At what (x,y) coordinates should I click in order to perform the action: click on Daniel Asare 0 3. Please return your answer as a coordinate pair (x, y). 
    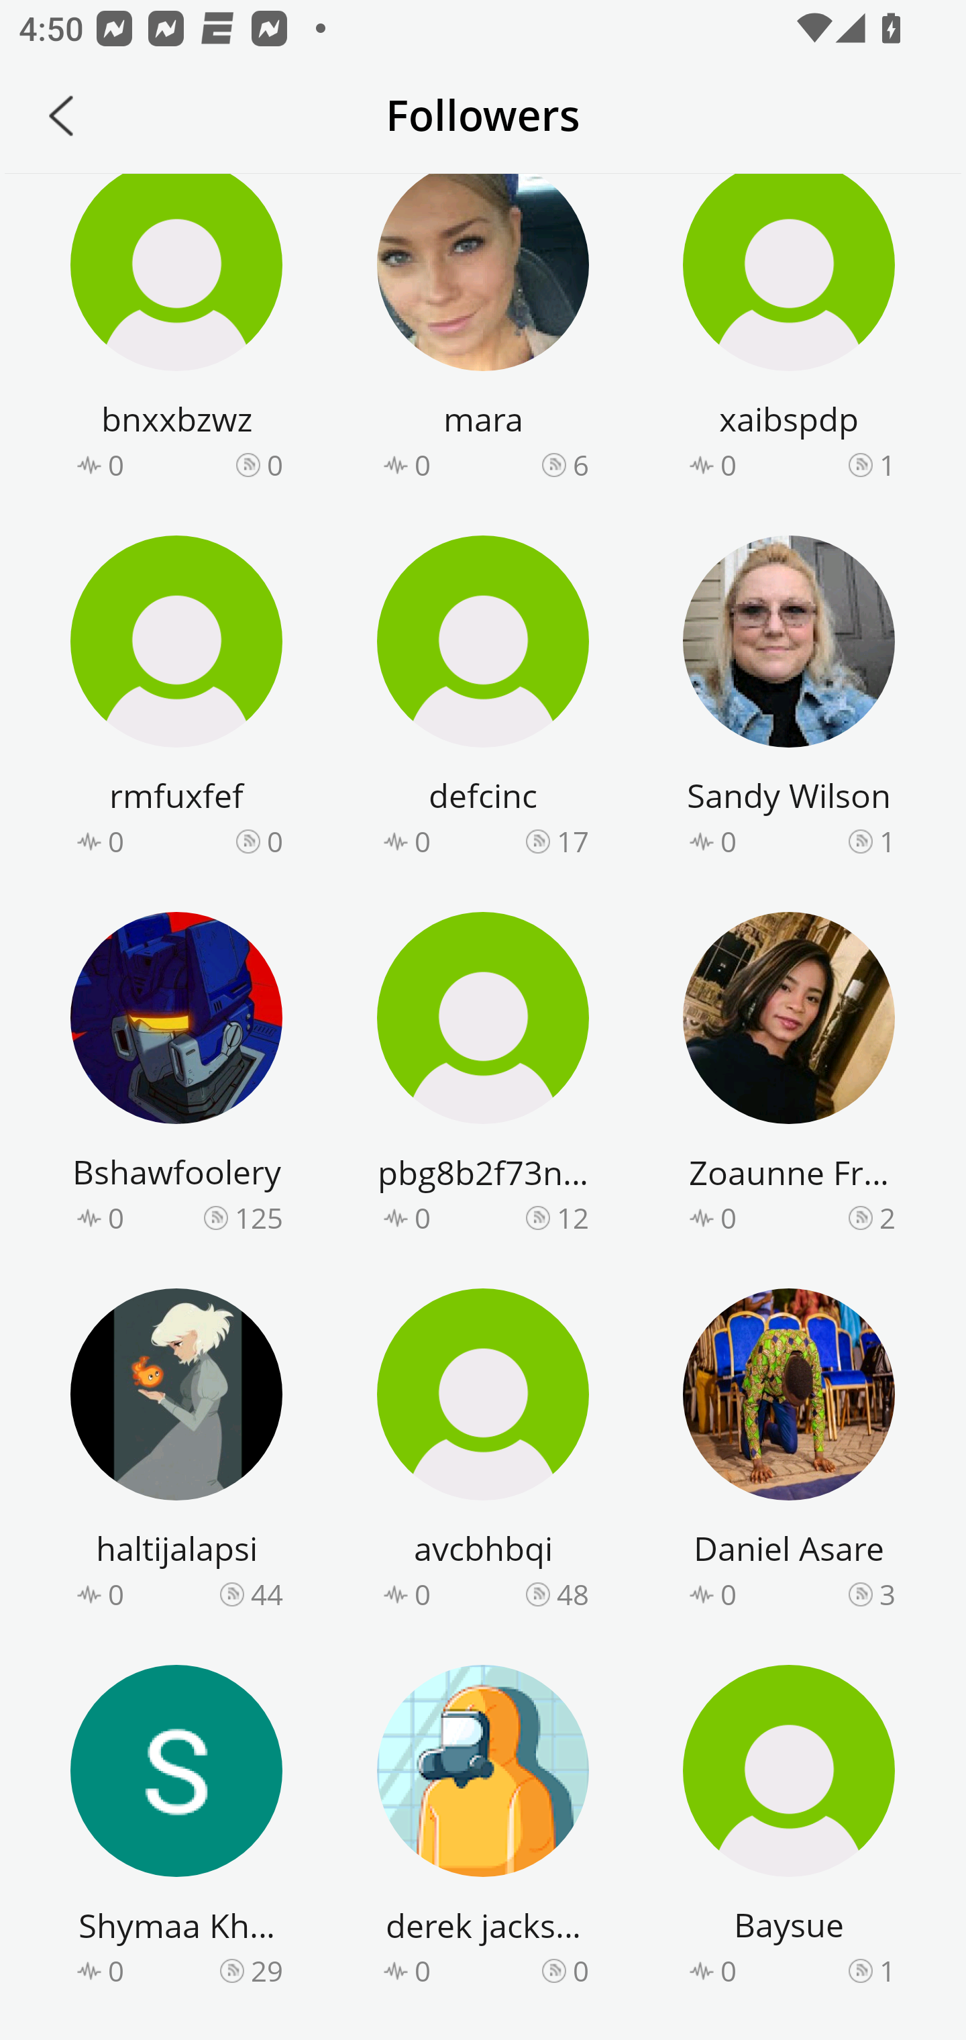
    Looking at the image, I should click on (789, 1453).